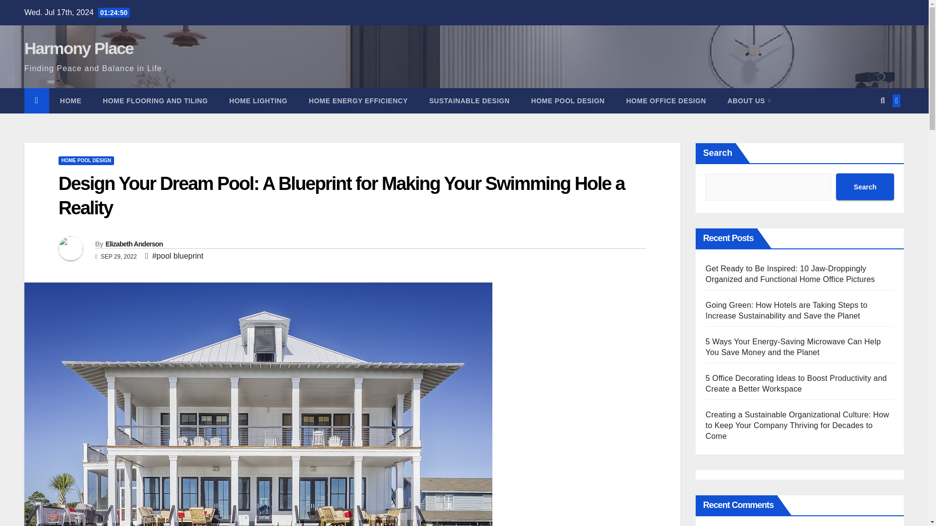 Image resolution: width=936 pixels, height=526 pixels. Describe the element at coordinates (155, 101) in the screenshot. I see `Home Flooring and Tiling` at that location.